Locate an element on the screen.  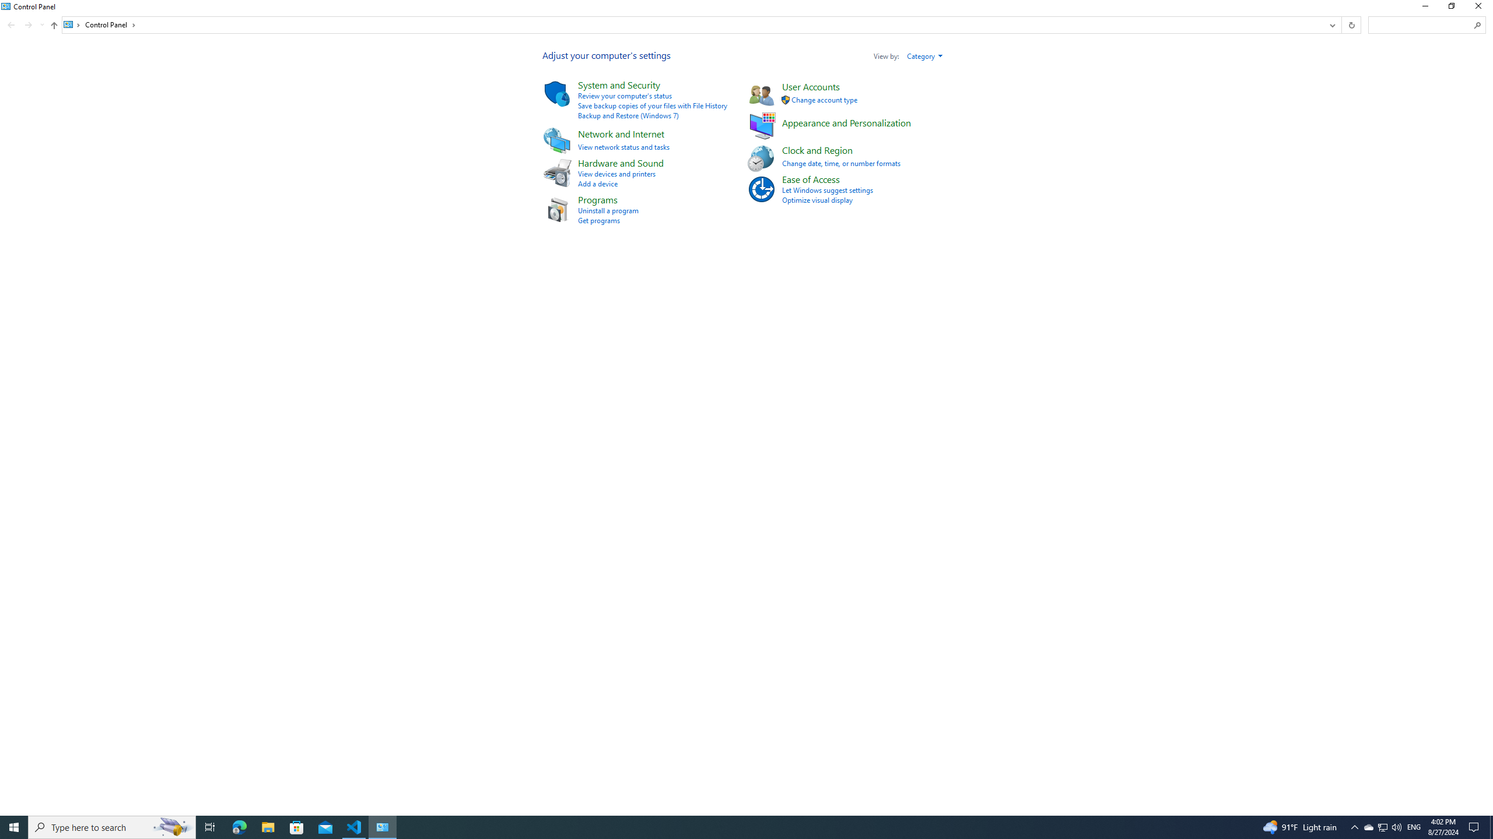
Change date, time, or number formats is located at coordinates (841, 163).